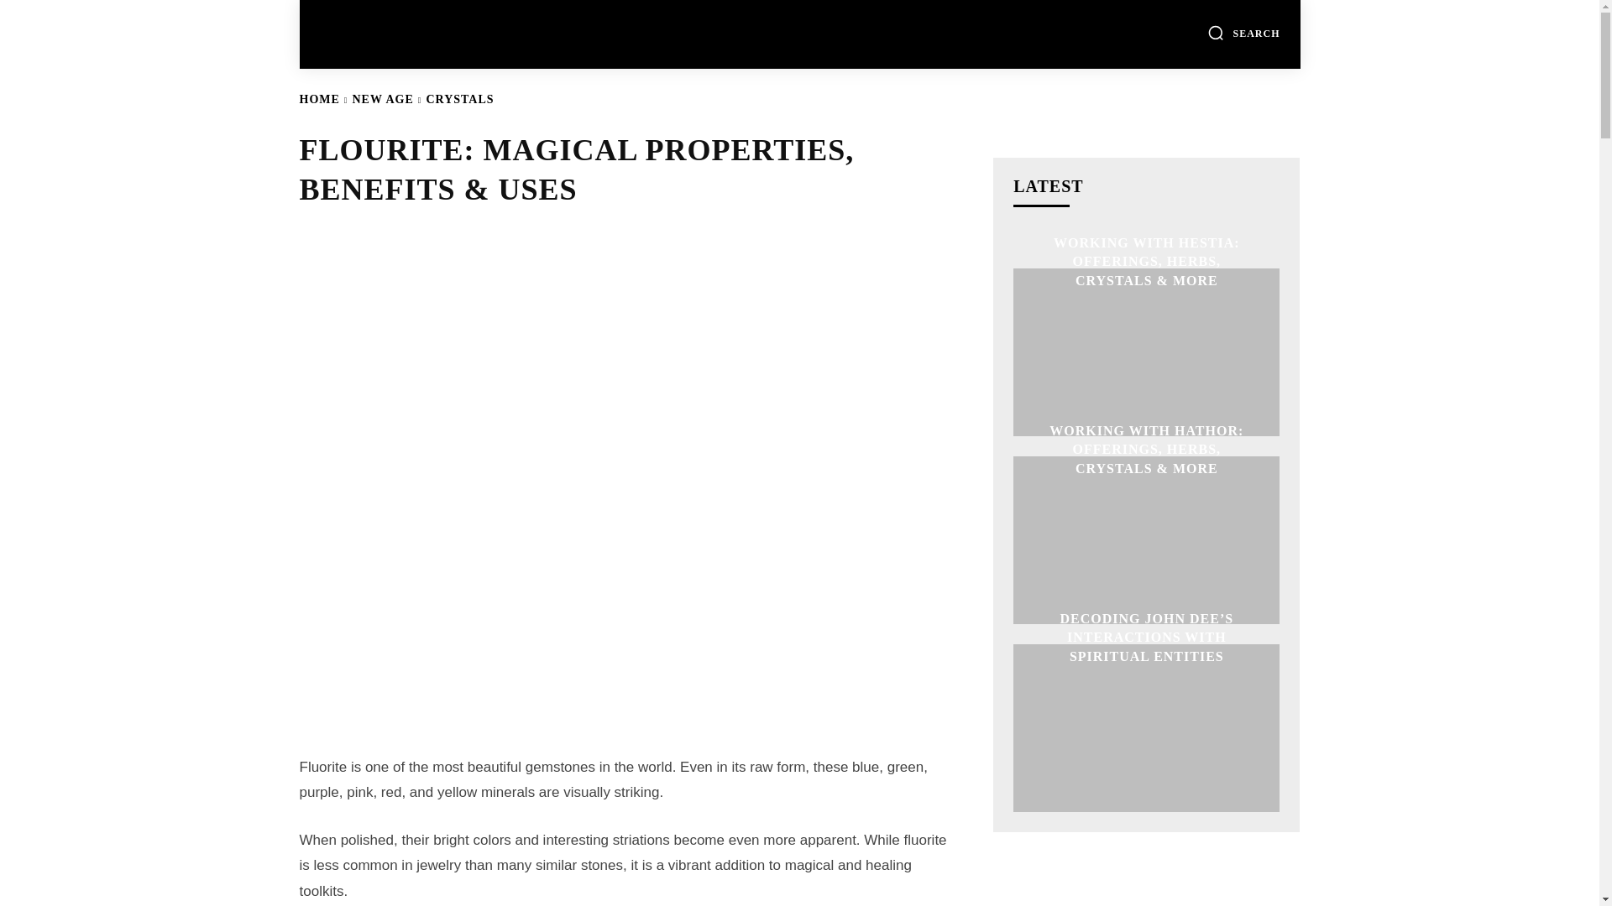  Describe the element at coordinates (1243, 32) in the screenshot. I see `SEARCH` at that location.